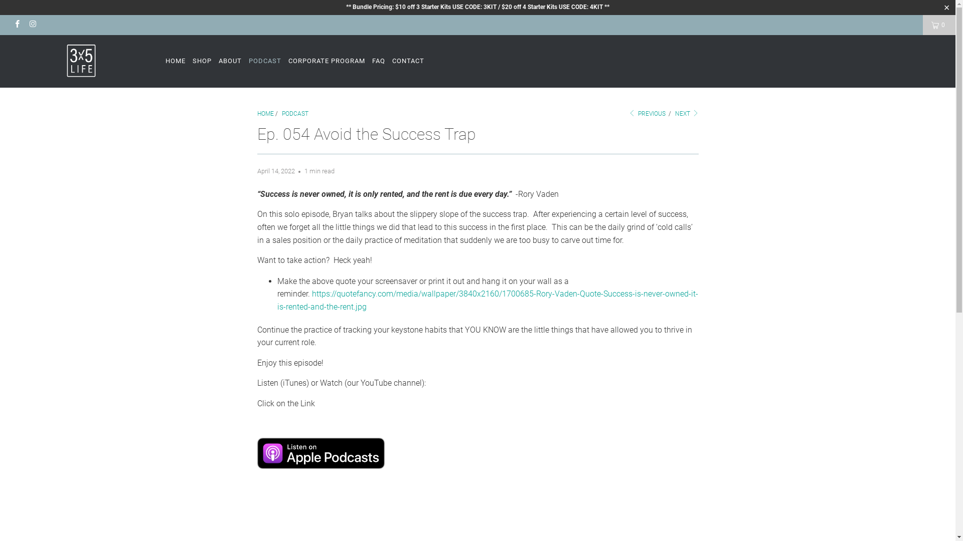  I want to click on ABOUT, so click(230, 61).